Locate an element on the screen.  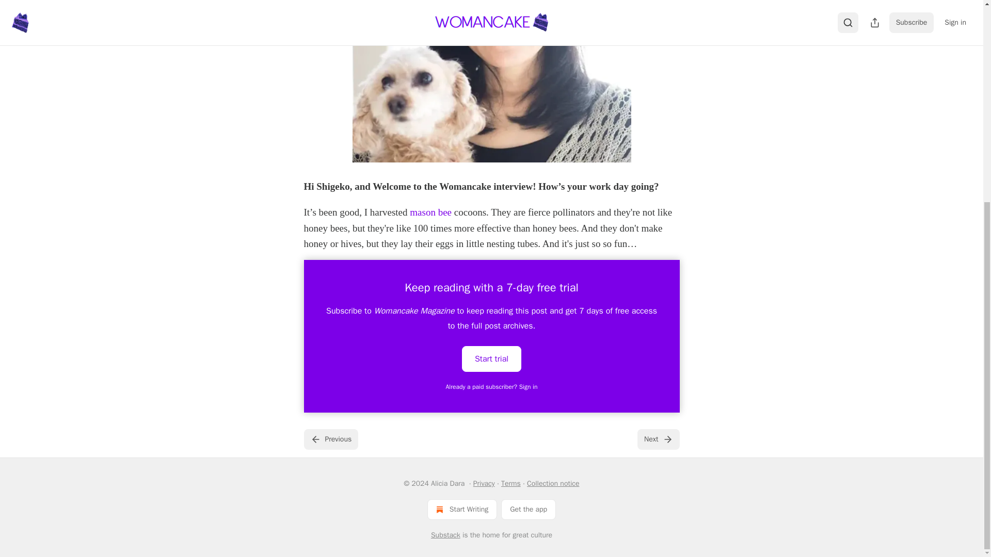
Start trial is located at coordinates (491, 359).